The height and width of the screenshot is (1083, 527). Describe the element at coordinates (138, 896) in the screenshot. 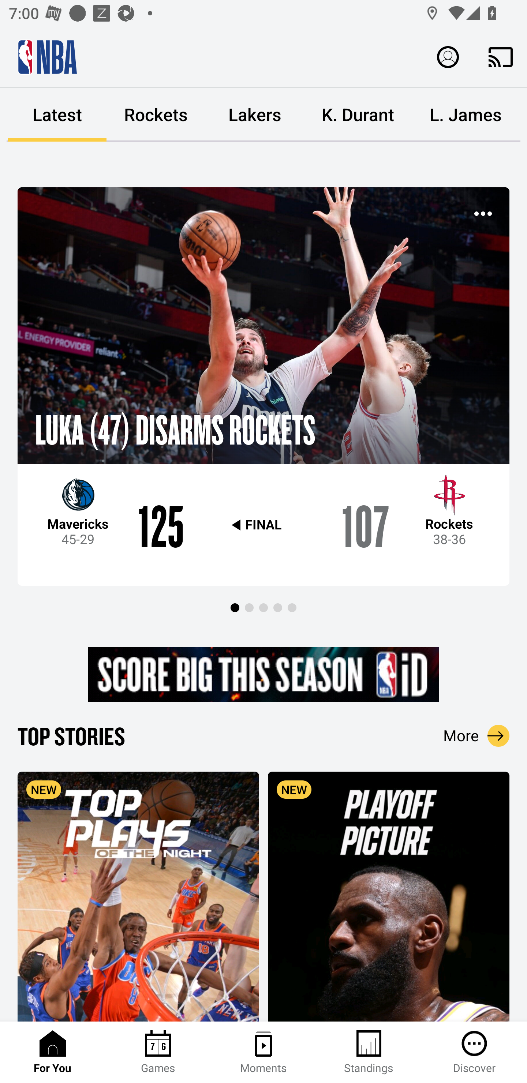

I see `NEW` at that location.